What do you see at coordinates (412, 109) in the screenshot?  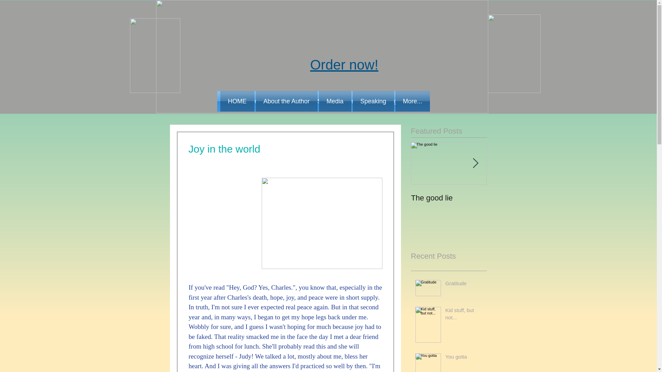 I see `Buy the book` at bounding box center [412, 109].